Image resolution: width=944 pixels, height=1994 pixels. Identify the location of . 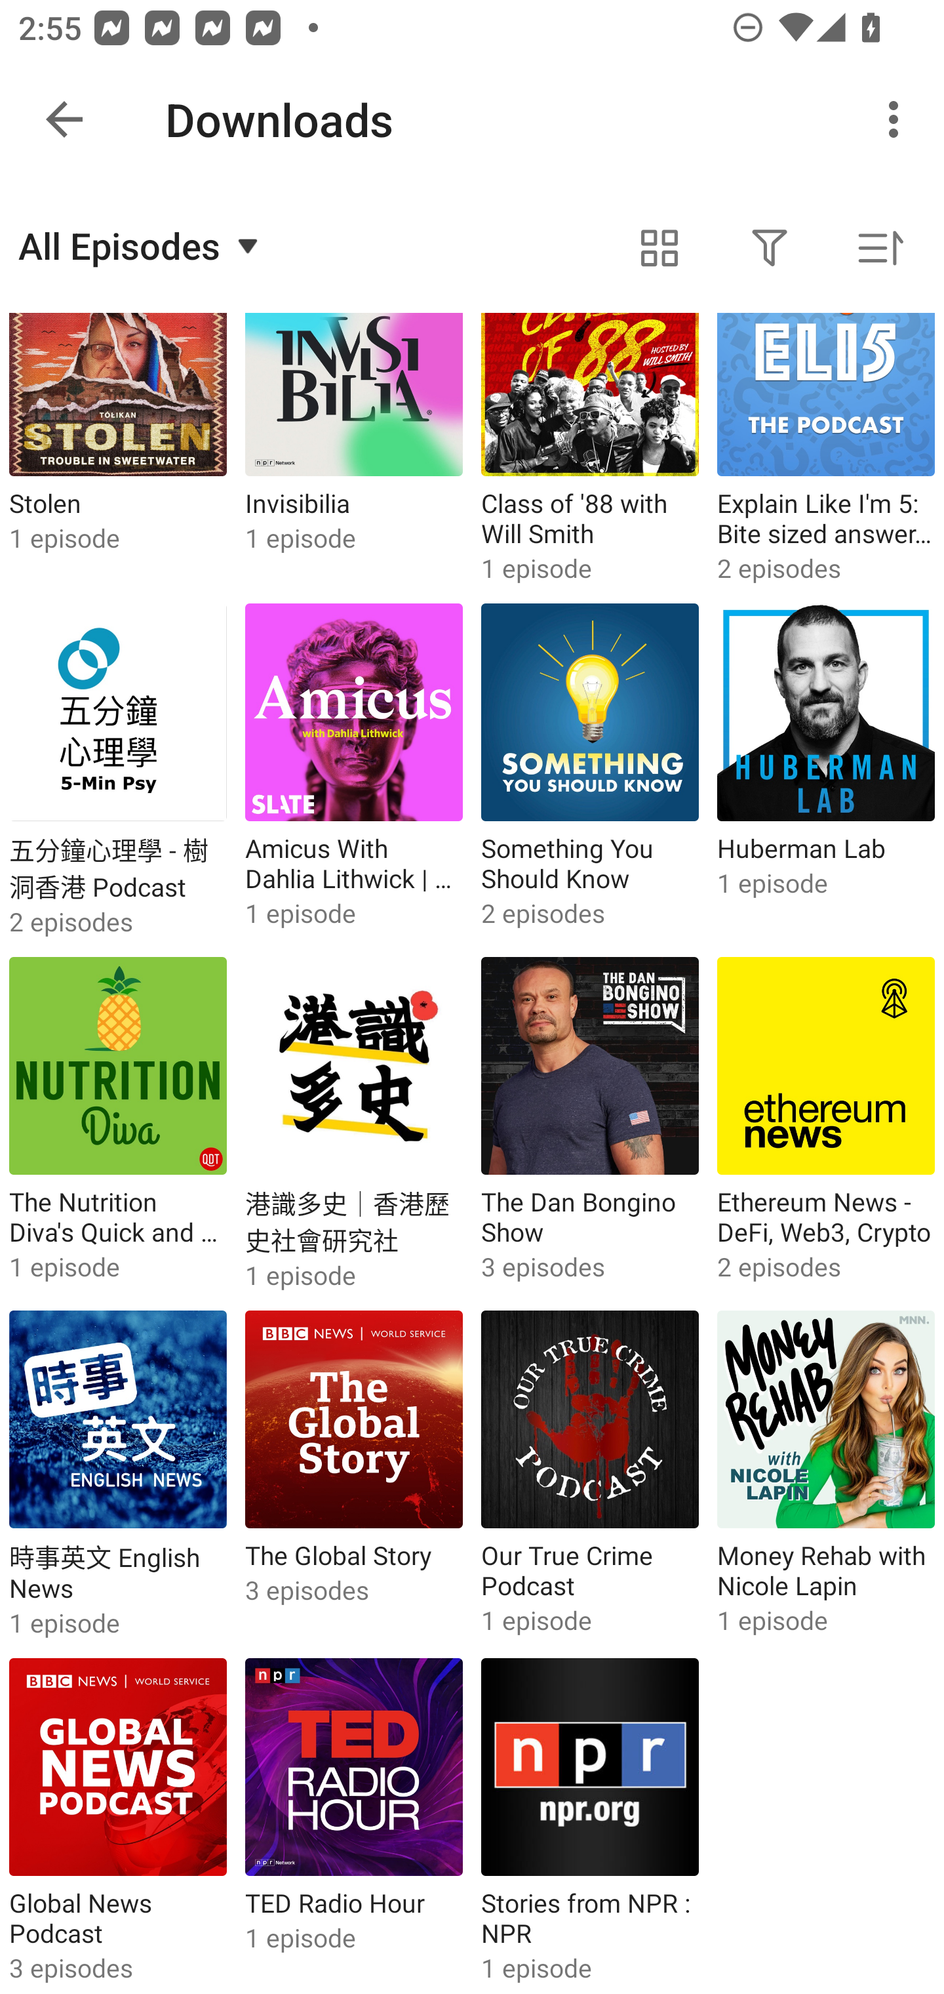
(770, 248).